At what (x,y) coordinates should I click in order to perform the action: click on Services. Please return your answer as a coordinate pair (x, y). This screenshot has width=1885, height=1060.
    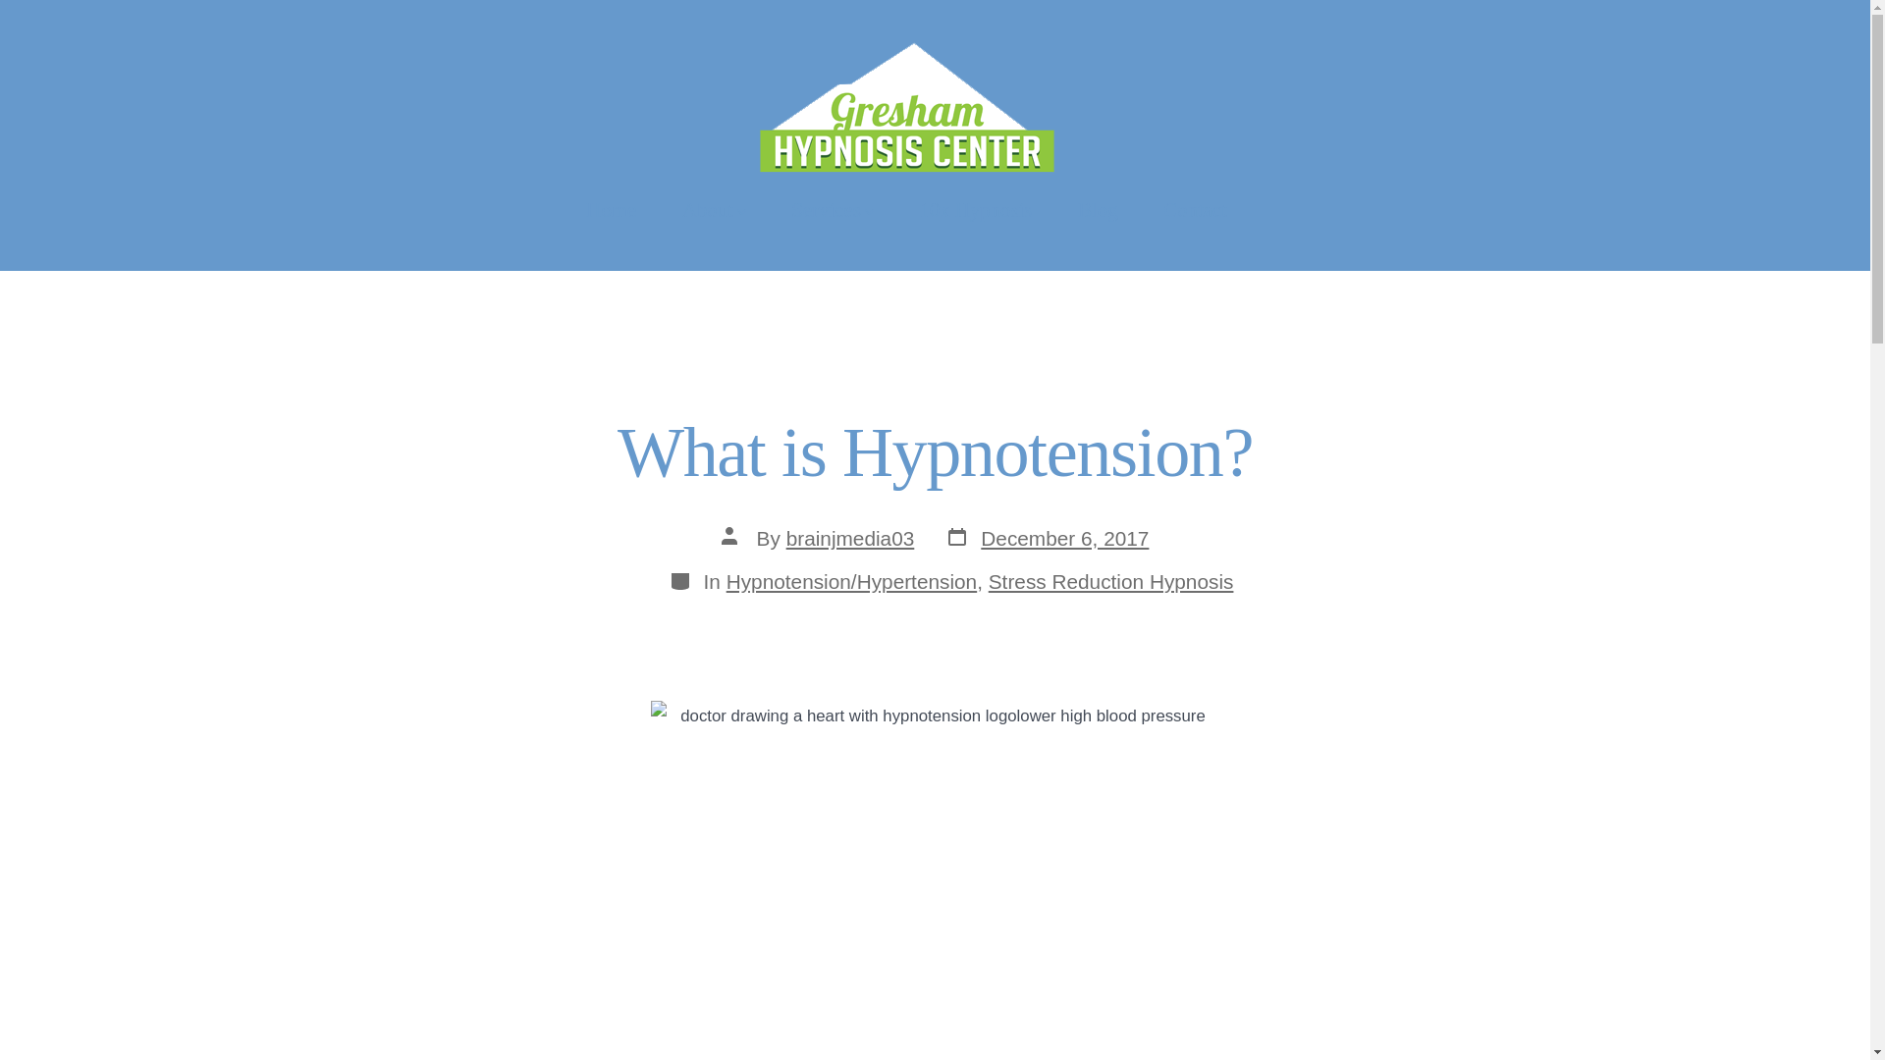
    Looking at the image, I should click on (832, 208).